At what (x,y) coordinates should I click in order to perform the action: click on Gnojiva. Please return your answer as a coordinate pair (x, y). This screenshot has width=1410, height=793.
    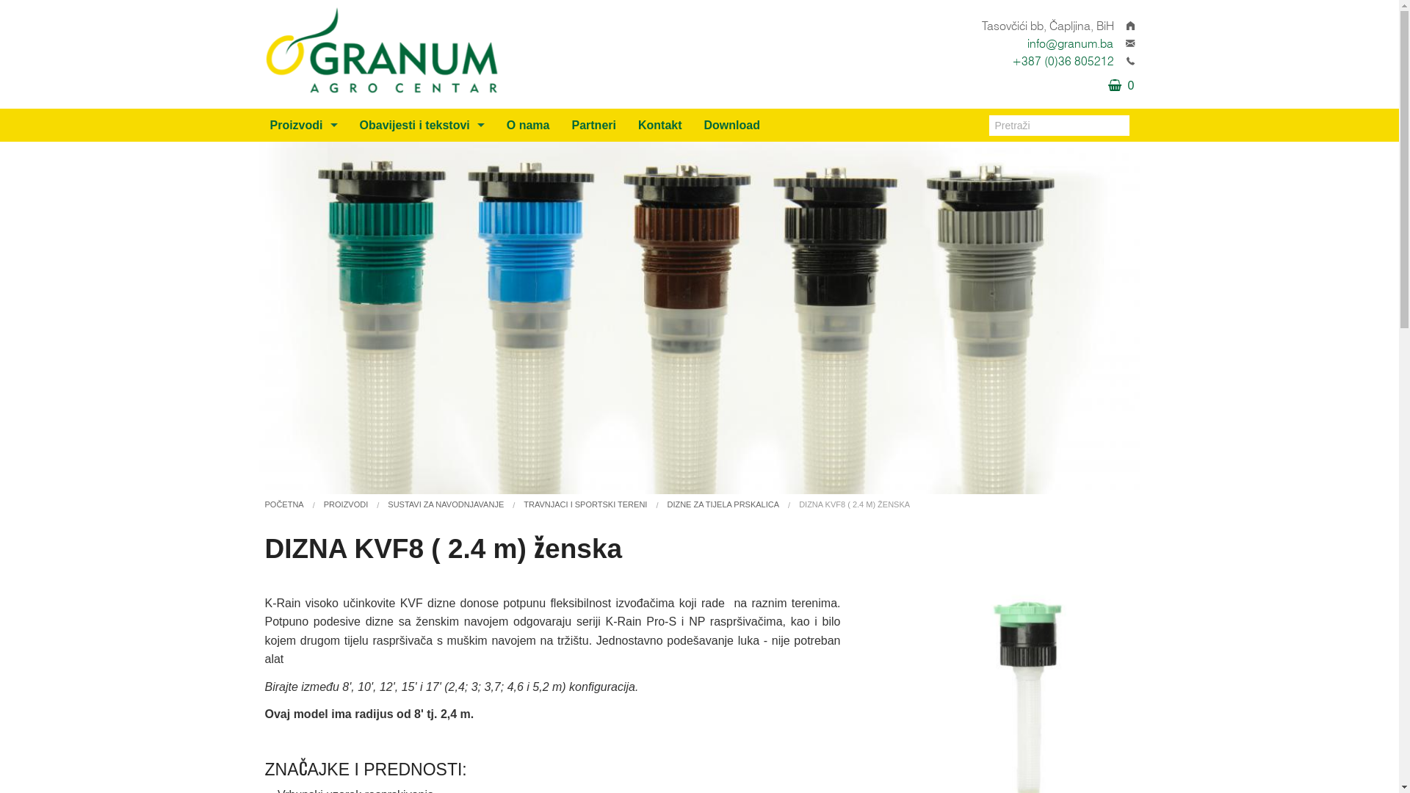
    Looking at the image, I should click on (303, 291).